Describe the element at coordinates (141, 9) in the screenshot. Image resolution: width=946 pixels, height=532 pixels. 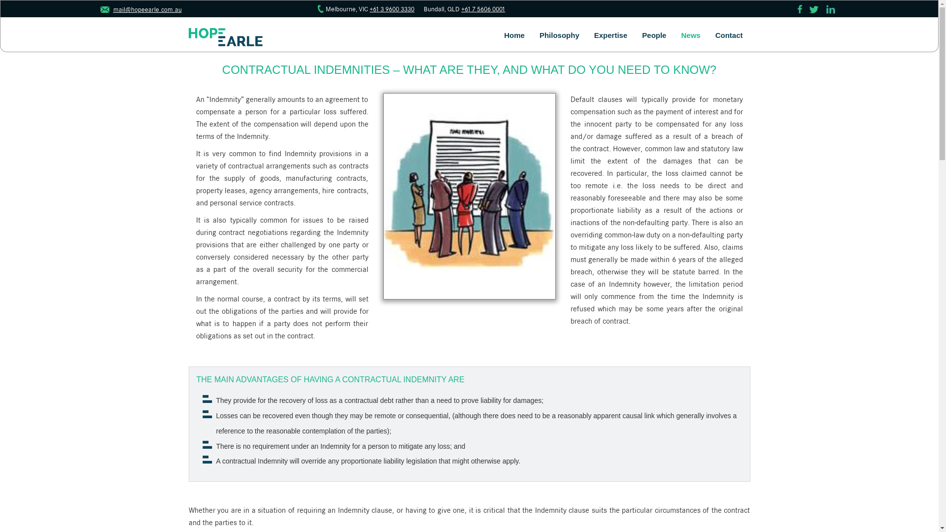
I see ` mail@hopeearle.com.au` at that location.